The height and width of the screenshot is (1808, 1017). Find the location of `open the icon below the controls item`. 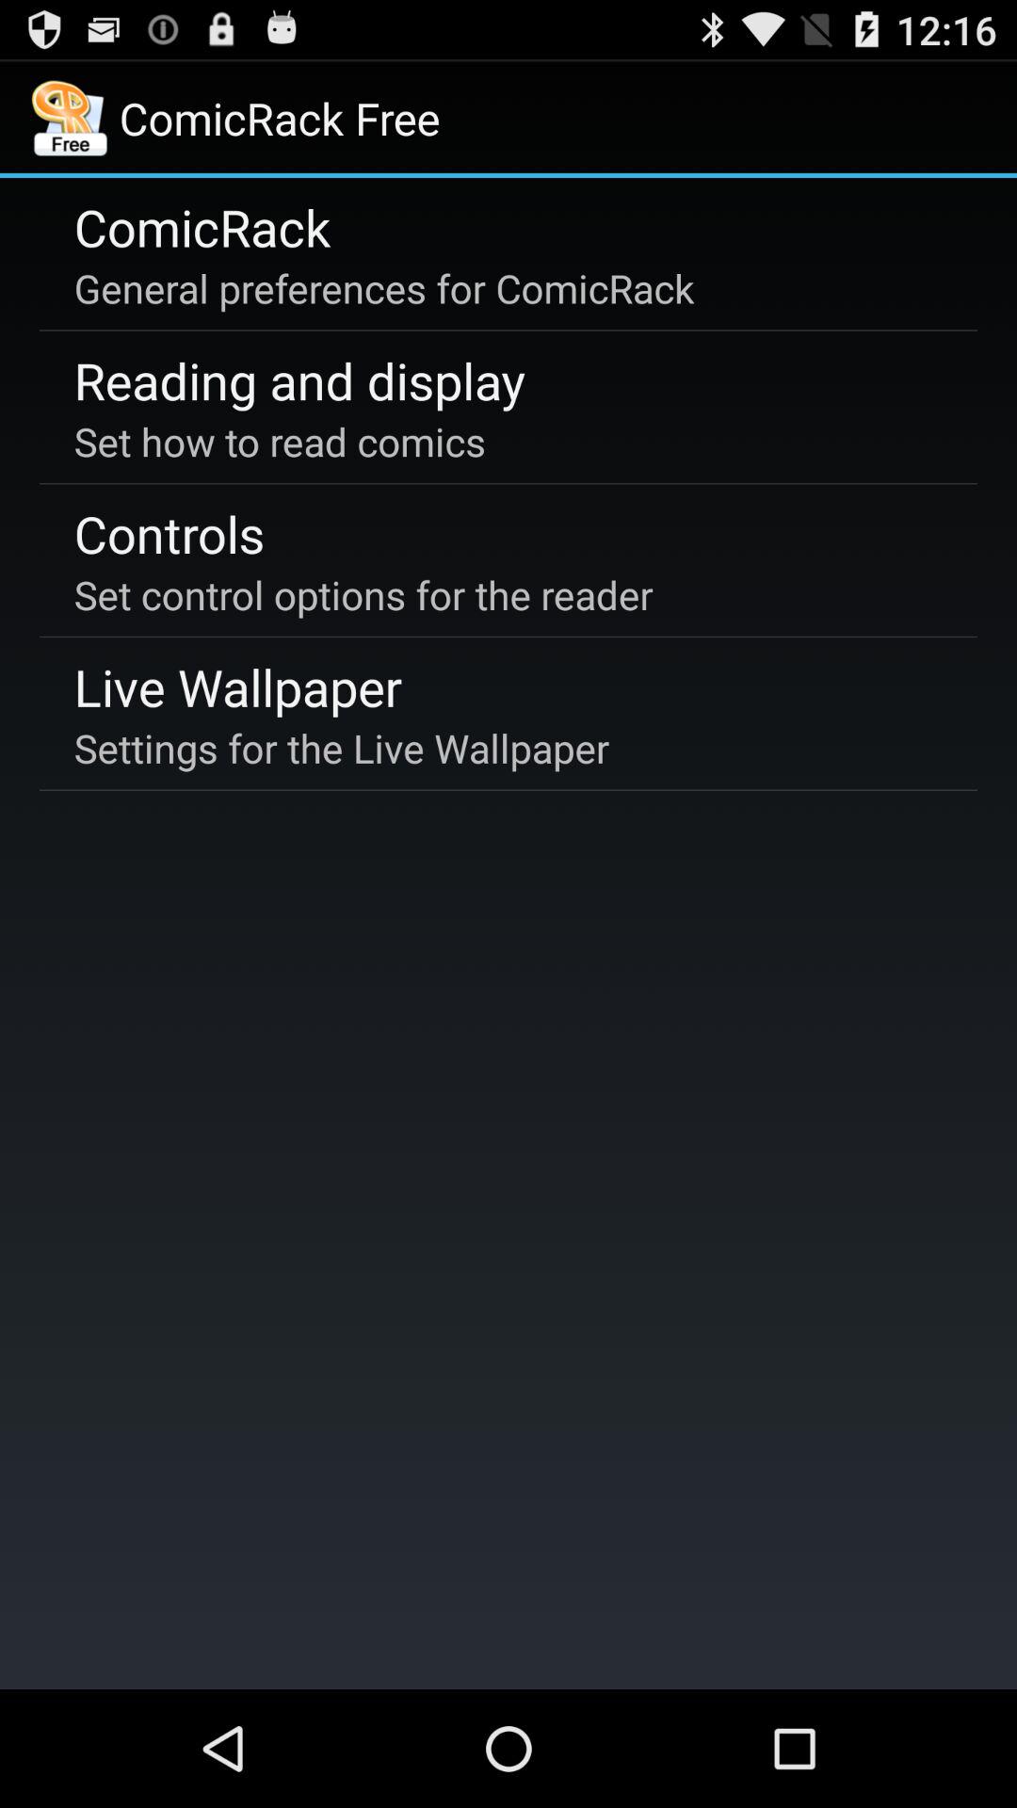

open the icon below the controls item is located at coordinates (363, 595).